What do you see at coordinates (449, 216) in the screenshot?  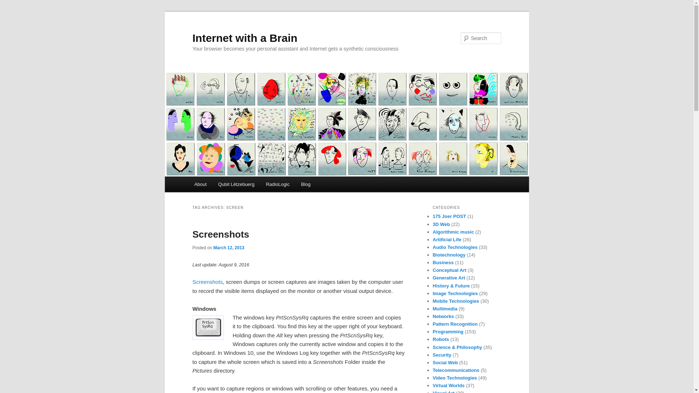 I see `175 Joer POST` at bounding box center [449, 216].